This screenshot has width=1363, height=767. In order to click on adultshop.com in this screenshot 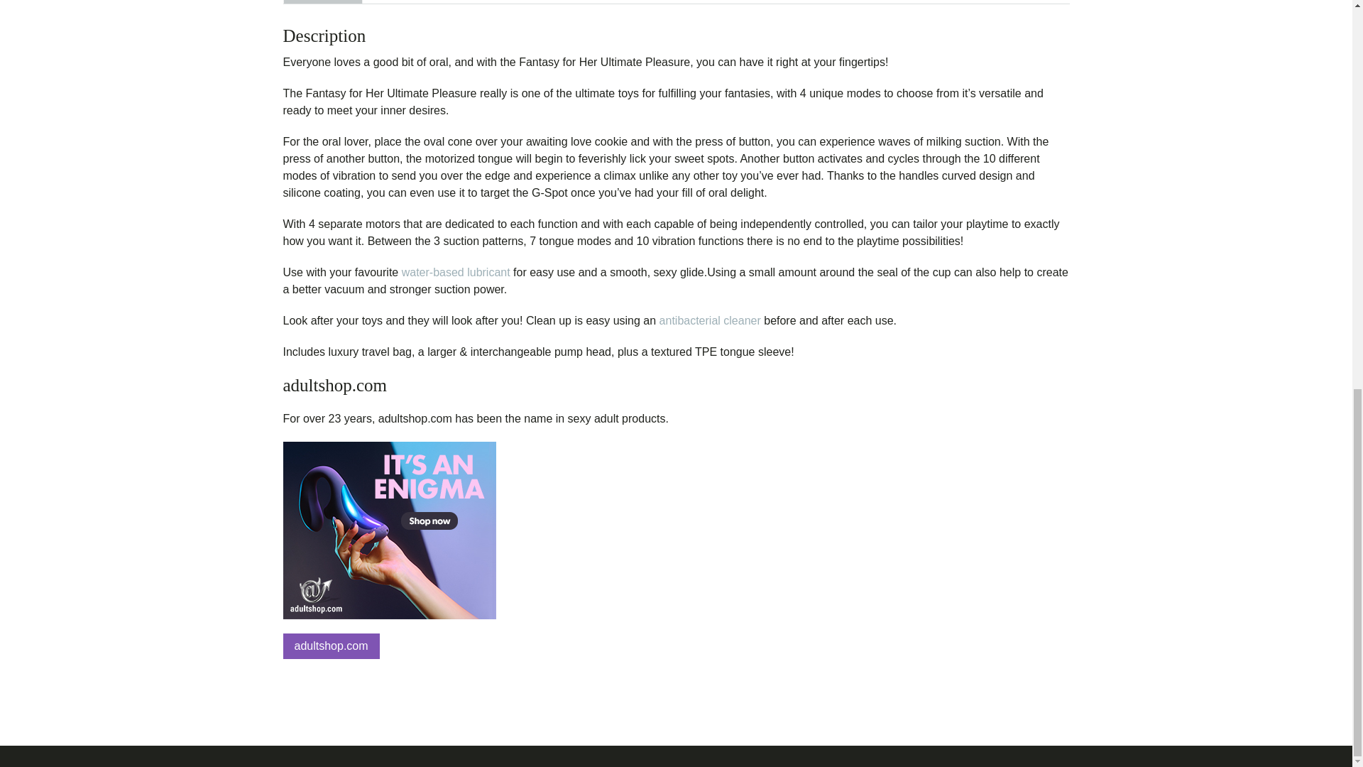, I will do `click(330, 646)`.